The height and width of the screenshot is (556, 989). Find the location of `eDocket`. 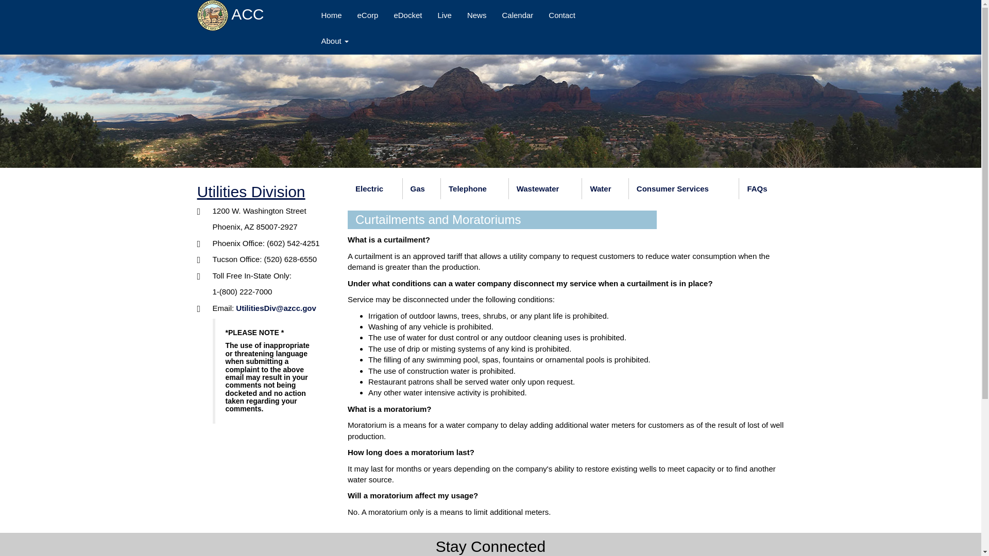

eDocket is located at coordinates (407, 15).